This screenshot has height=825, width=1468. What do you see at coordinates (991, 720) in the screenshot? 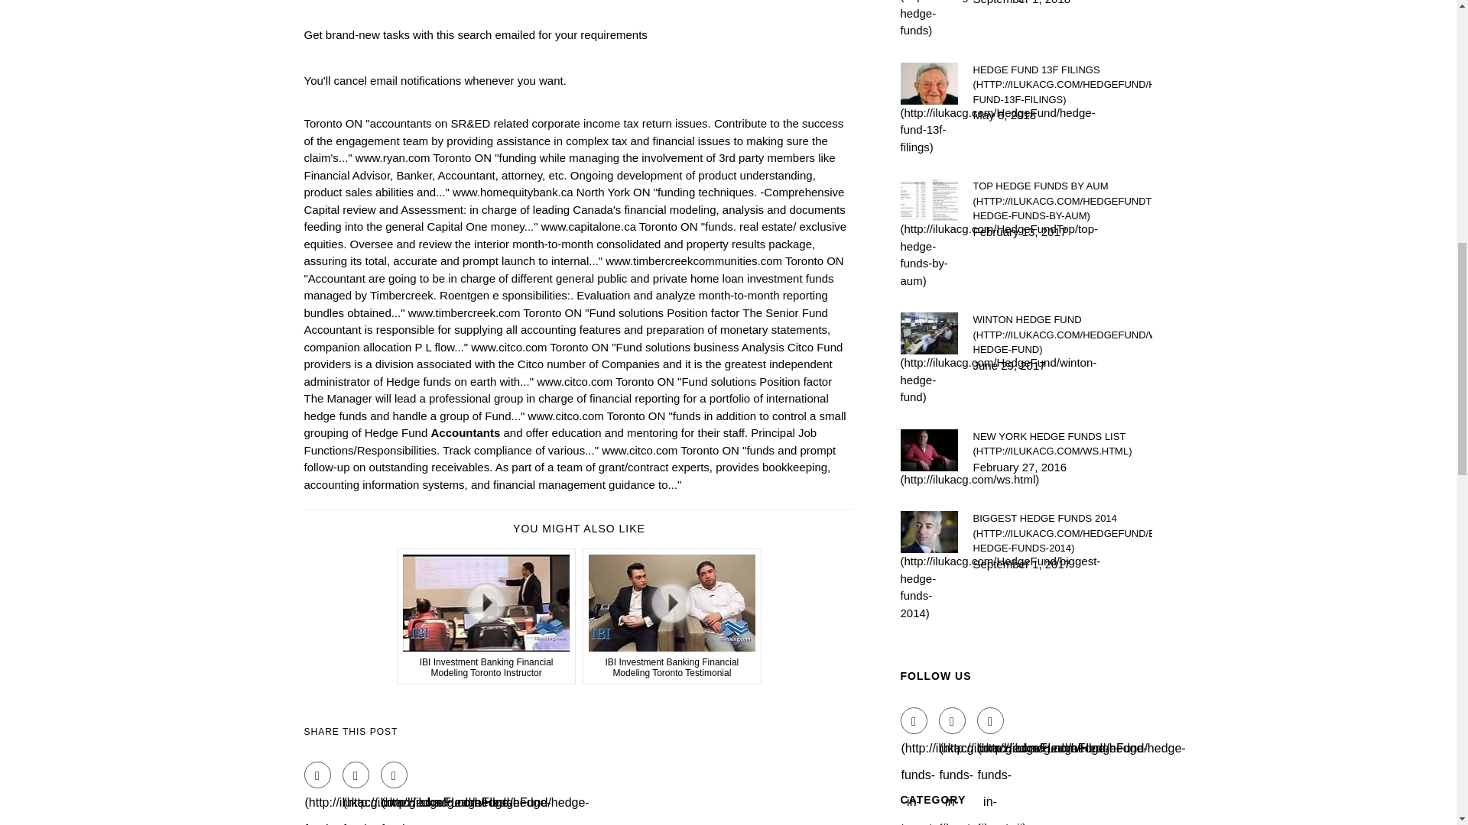
I see `Google Plus` at bounding box center [991, 720].